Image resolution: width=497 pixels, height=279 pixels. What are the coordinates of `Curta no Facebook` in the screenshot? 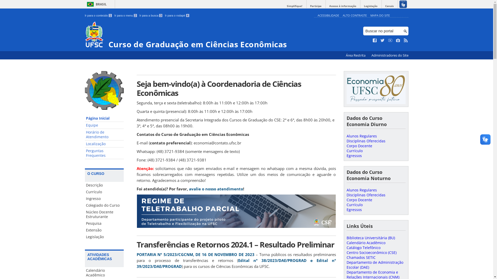 It's located at (375, 41).